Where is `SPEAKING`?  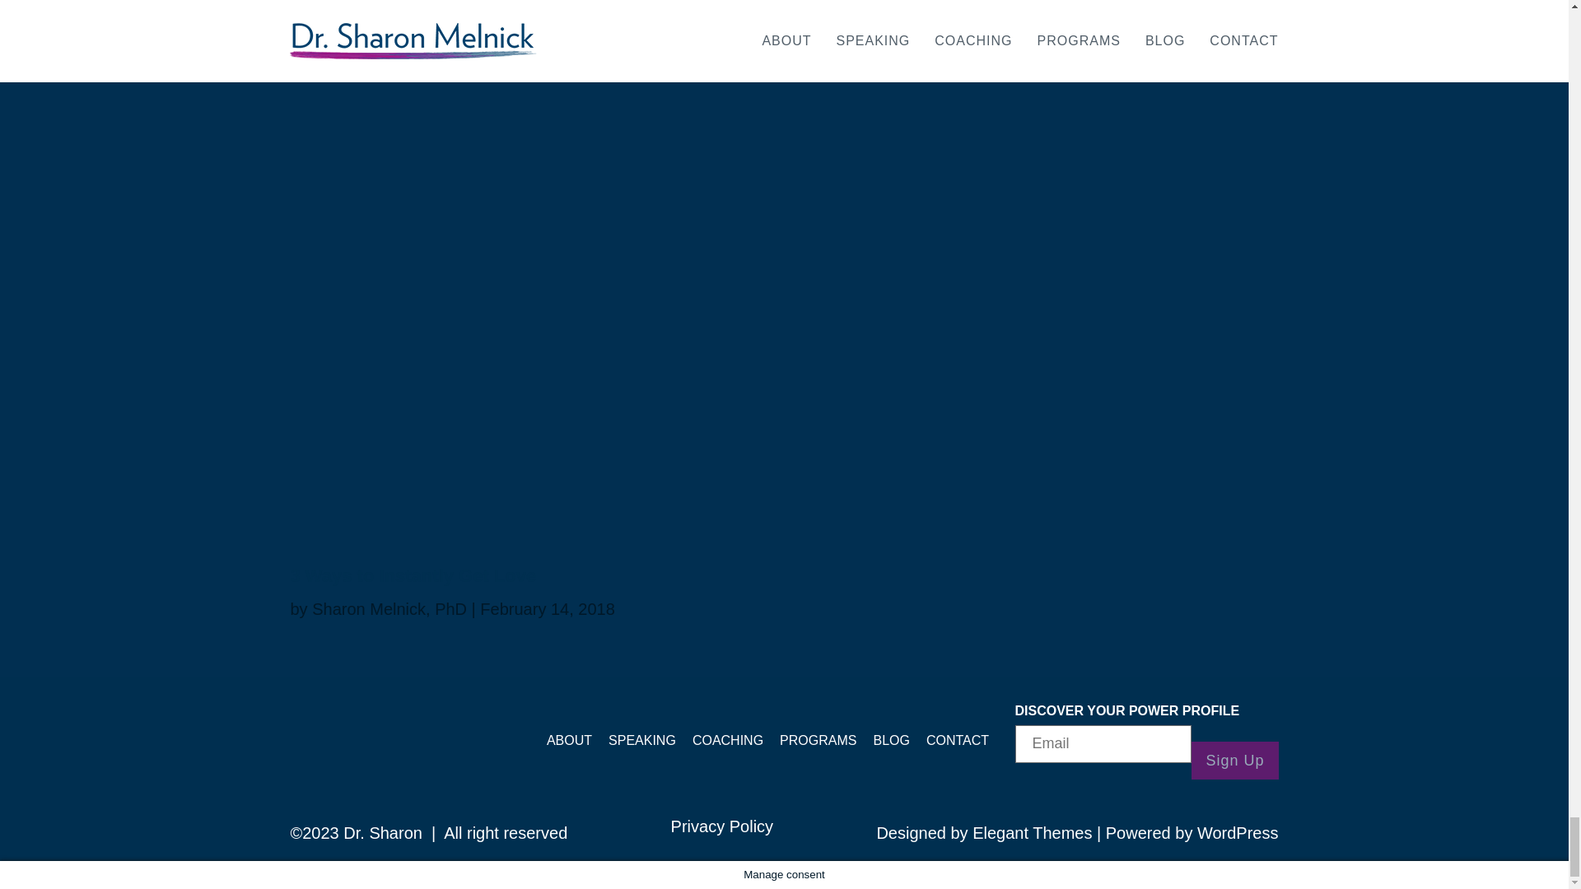 SPEAKING is located at coordinates (642, 741).